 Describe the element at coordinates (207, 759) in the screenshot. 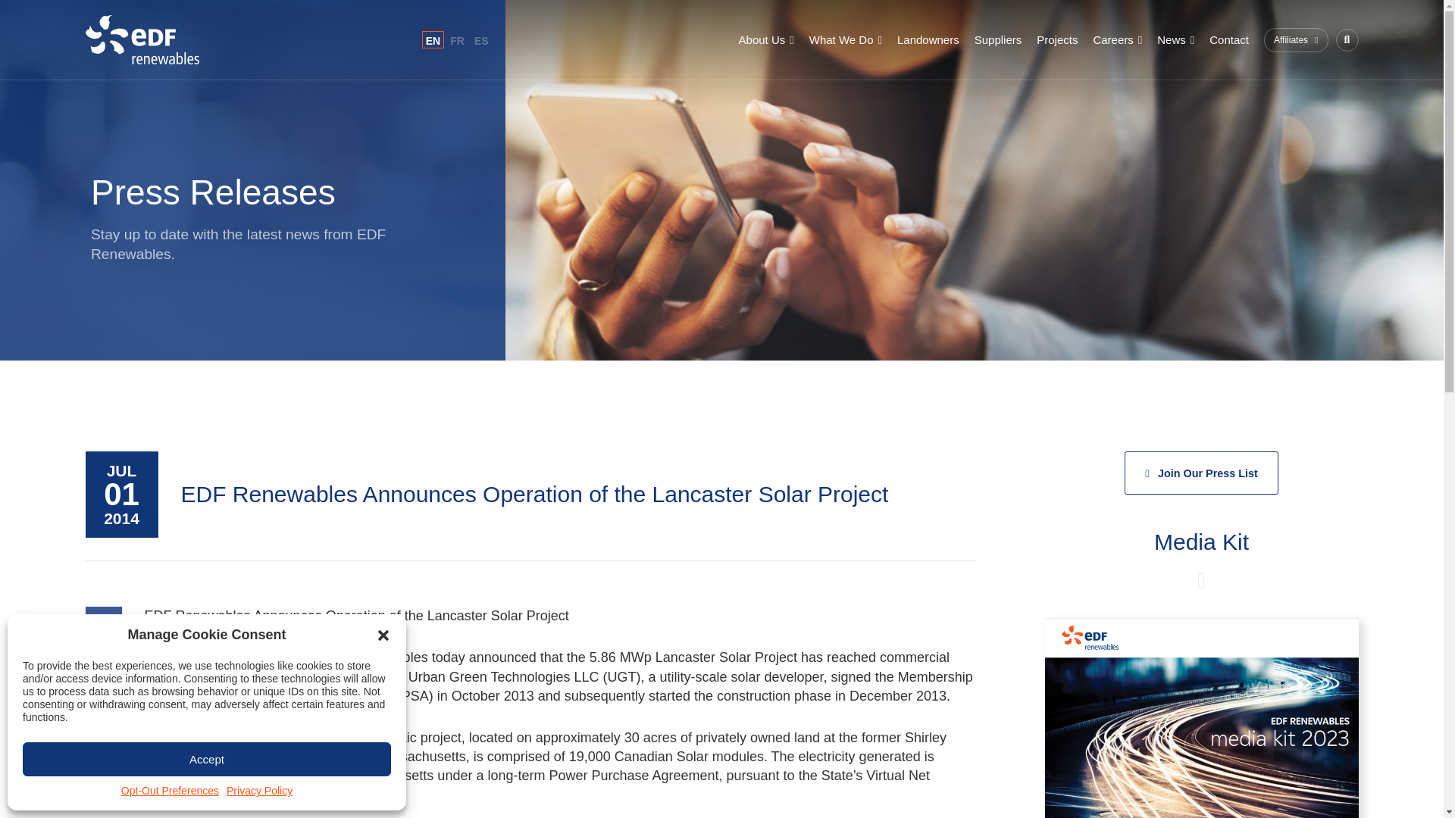

I see `Accept` at that location.